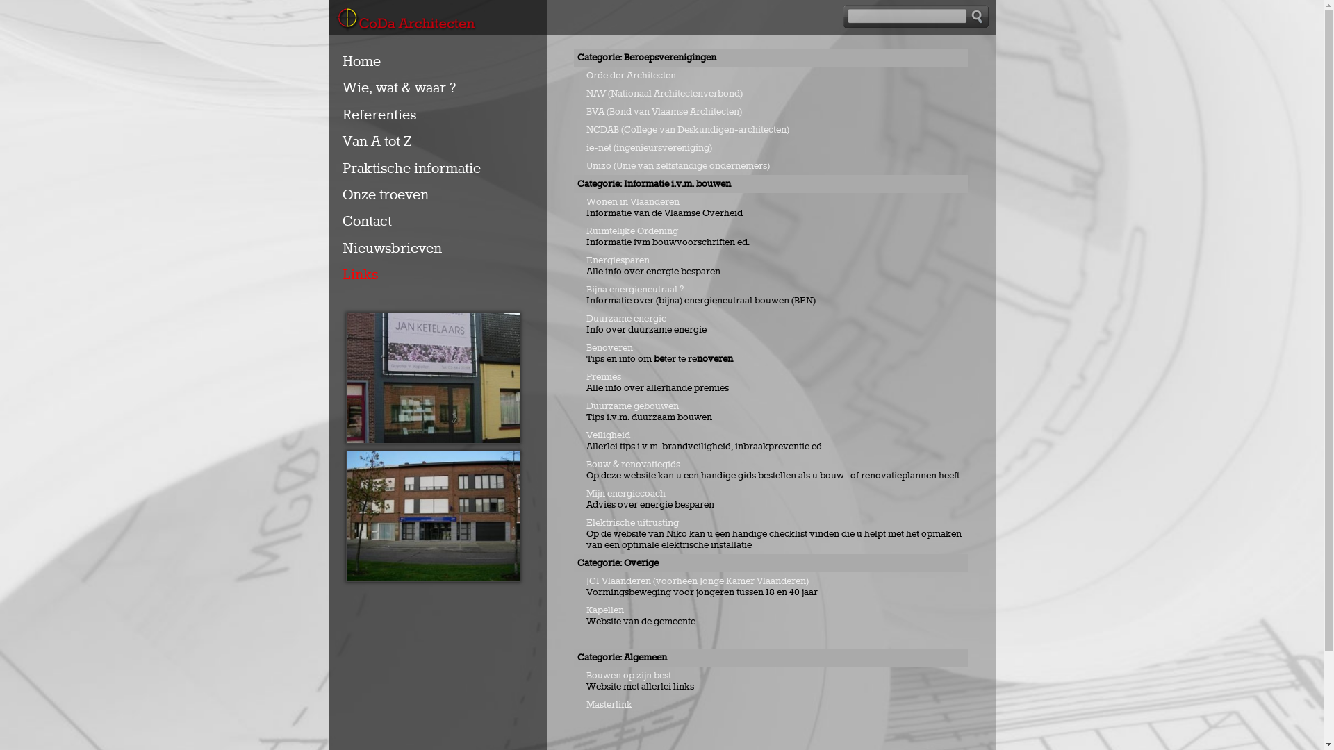 This screenshot has width=1334, height=750. Describe the element at coordinates (364, 62) in the screenshot. I see `Home` at that location.